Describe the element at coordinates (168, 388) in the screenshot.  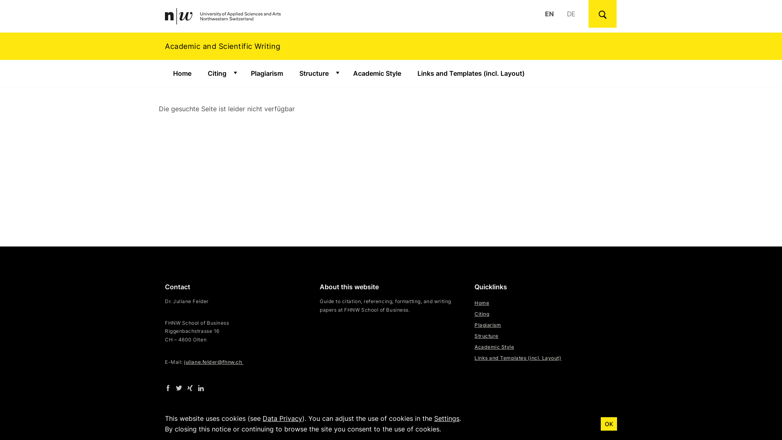
I see `Follow us on Facebook` at that location.